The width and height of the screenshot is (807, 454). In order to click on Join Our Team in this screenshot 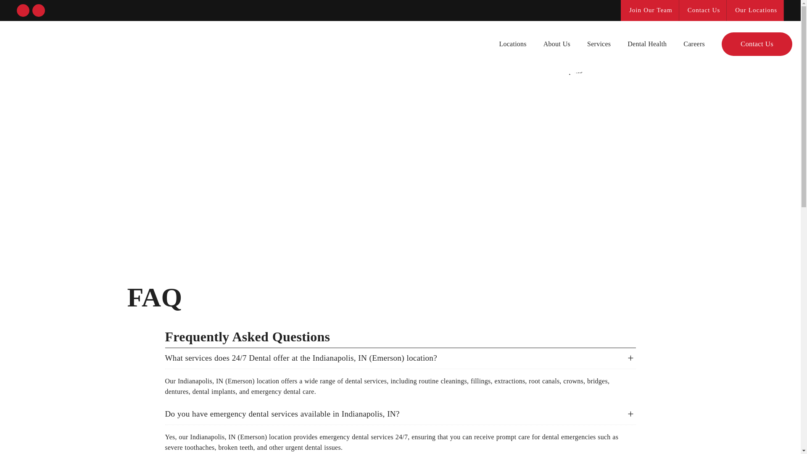, I will do `click(650, 10)`.